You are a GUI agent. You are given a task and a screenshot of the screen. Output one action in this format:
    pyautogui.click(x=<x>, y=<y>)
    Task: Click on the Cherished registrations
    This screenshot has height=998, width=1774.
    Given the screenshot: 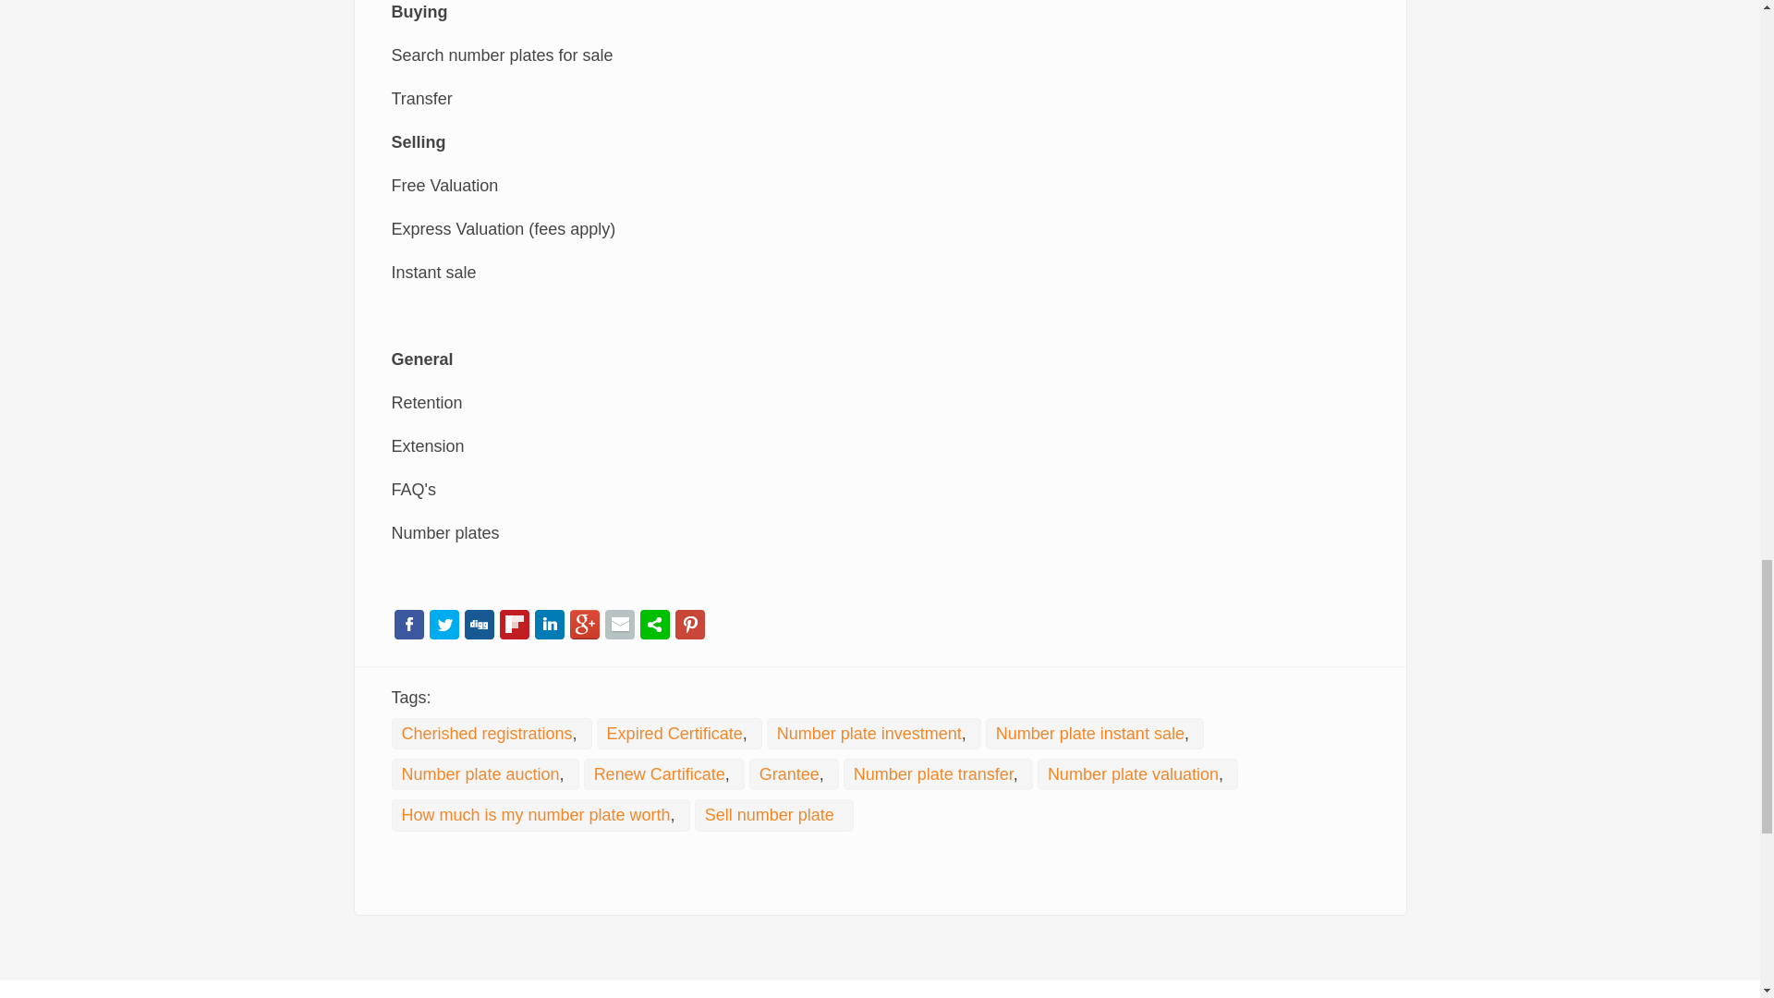 What is the action you would take?
    pyautogui.click(x=486, y=734)
    